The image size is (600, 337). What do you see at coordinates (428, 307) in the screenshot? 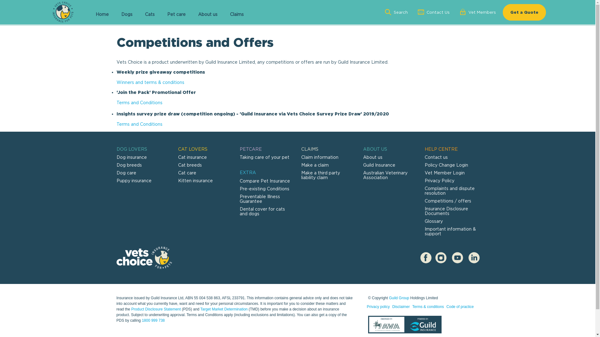
I see `Terms & conditions` at bounding box center [428, 307].